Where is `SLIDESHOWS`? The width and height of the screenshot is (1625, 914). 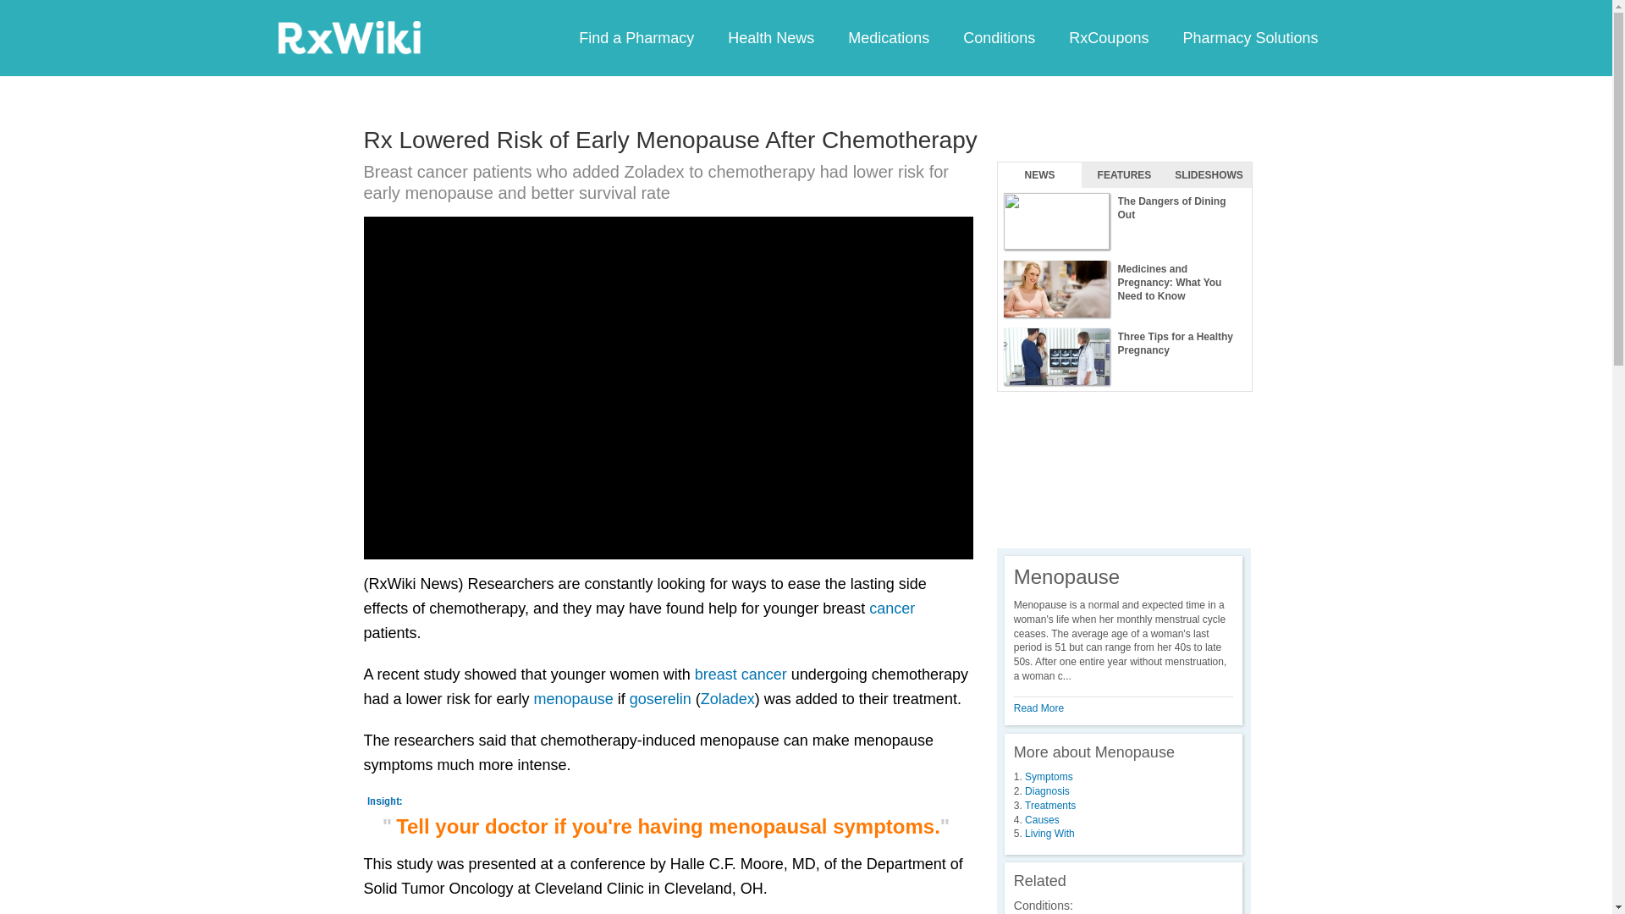 SLIDESHOWS is located at coordinates (1209, 175).